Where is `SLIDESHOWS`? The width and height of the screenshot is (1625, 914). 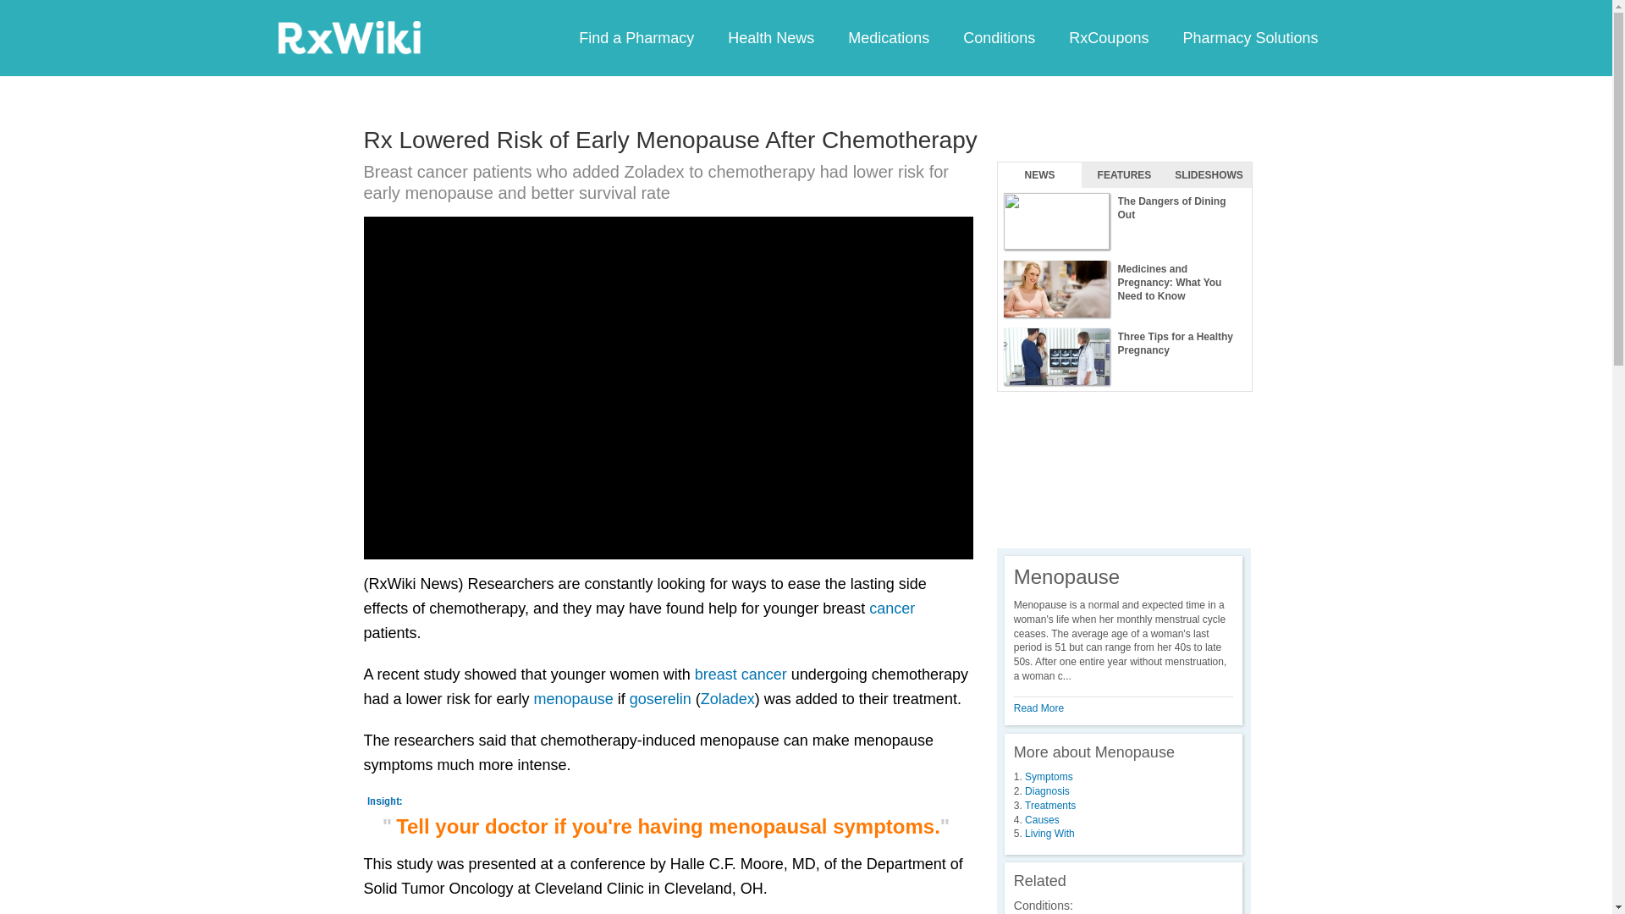 SLIDESHOWS is located at coordinates (1209, 175).